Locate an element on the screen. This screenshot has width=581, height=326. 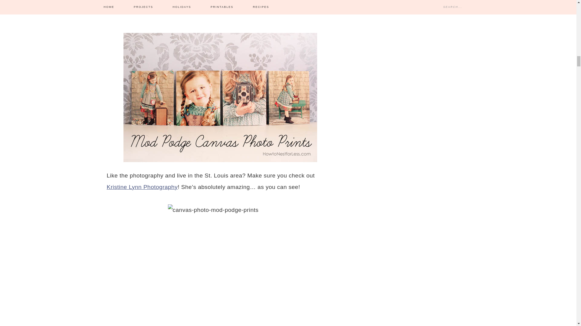
Kristine Lynn Photography is located at coordinates (142, 187).